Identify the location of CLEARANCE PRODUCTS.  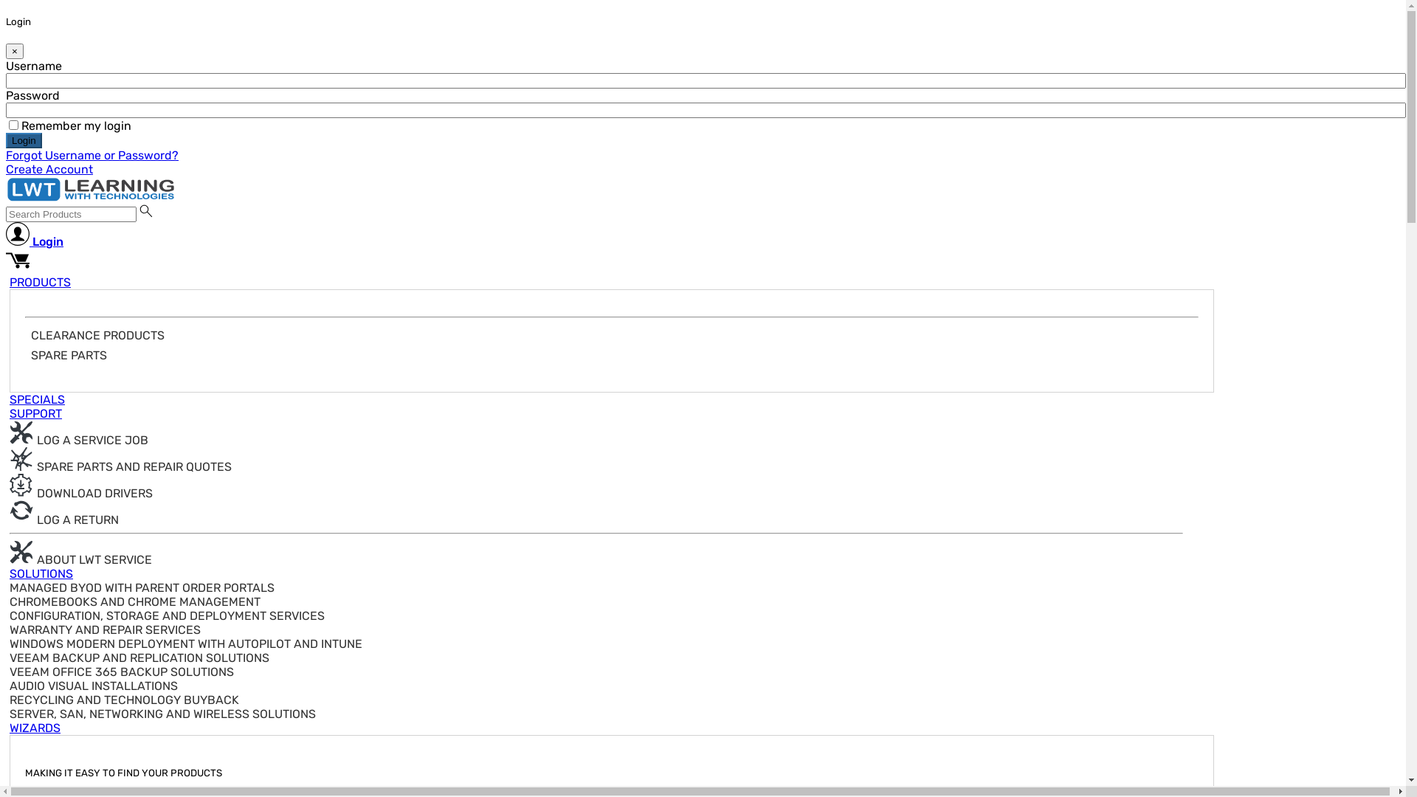
(97, 335).